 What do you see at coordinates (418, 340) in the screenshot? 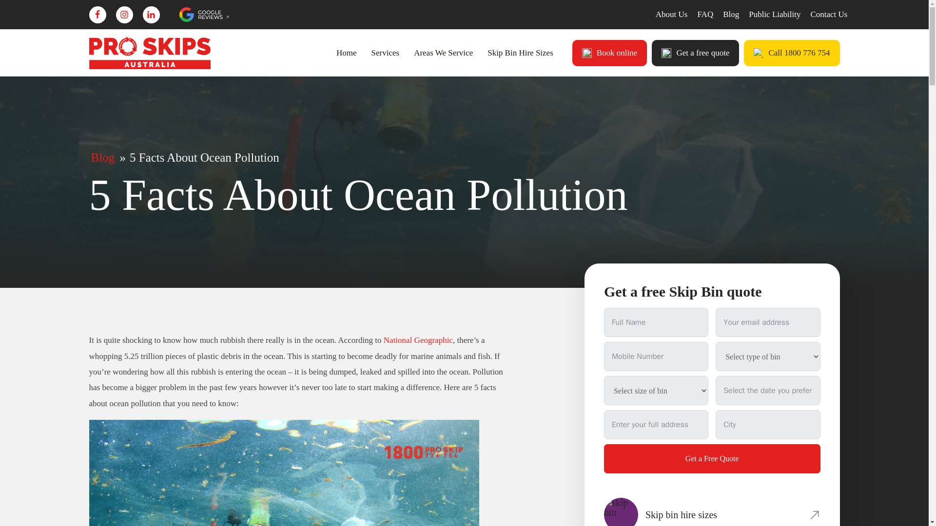
I see `National Geographic` at bounding box center [418, 340].